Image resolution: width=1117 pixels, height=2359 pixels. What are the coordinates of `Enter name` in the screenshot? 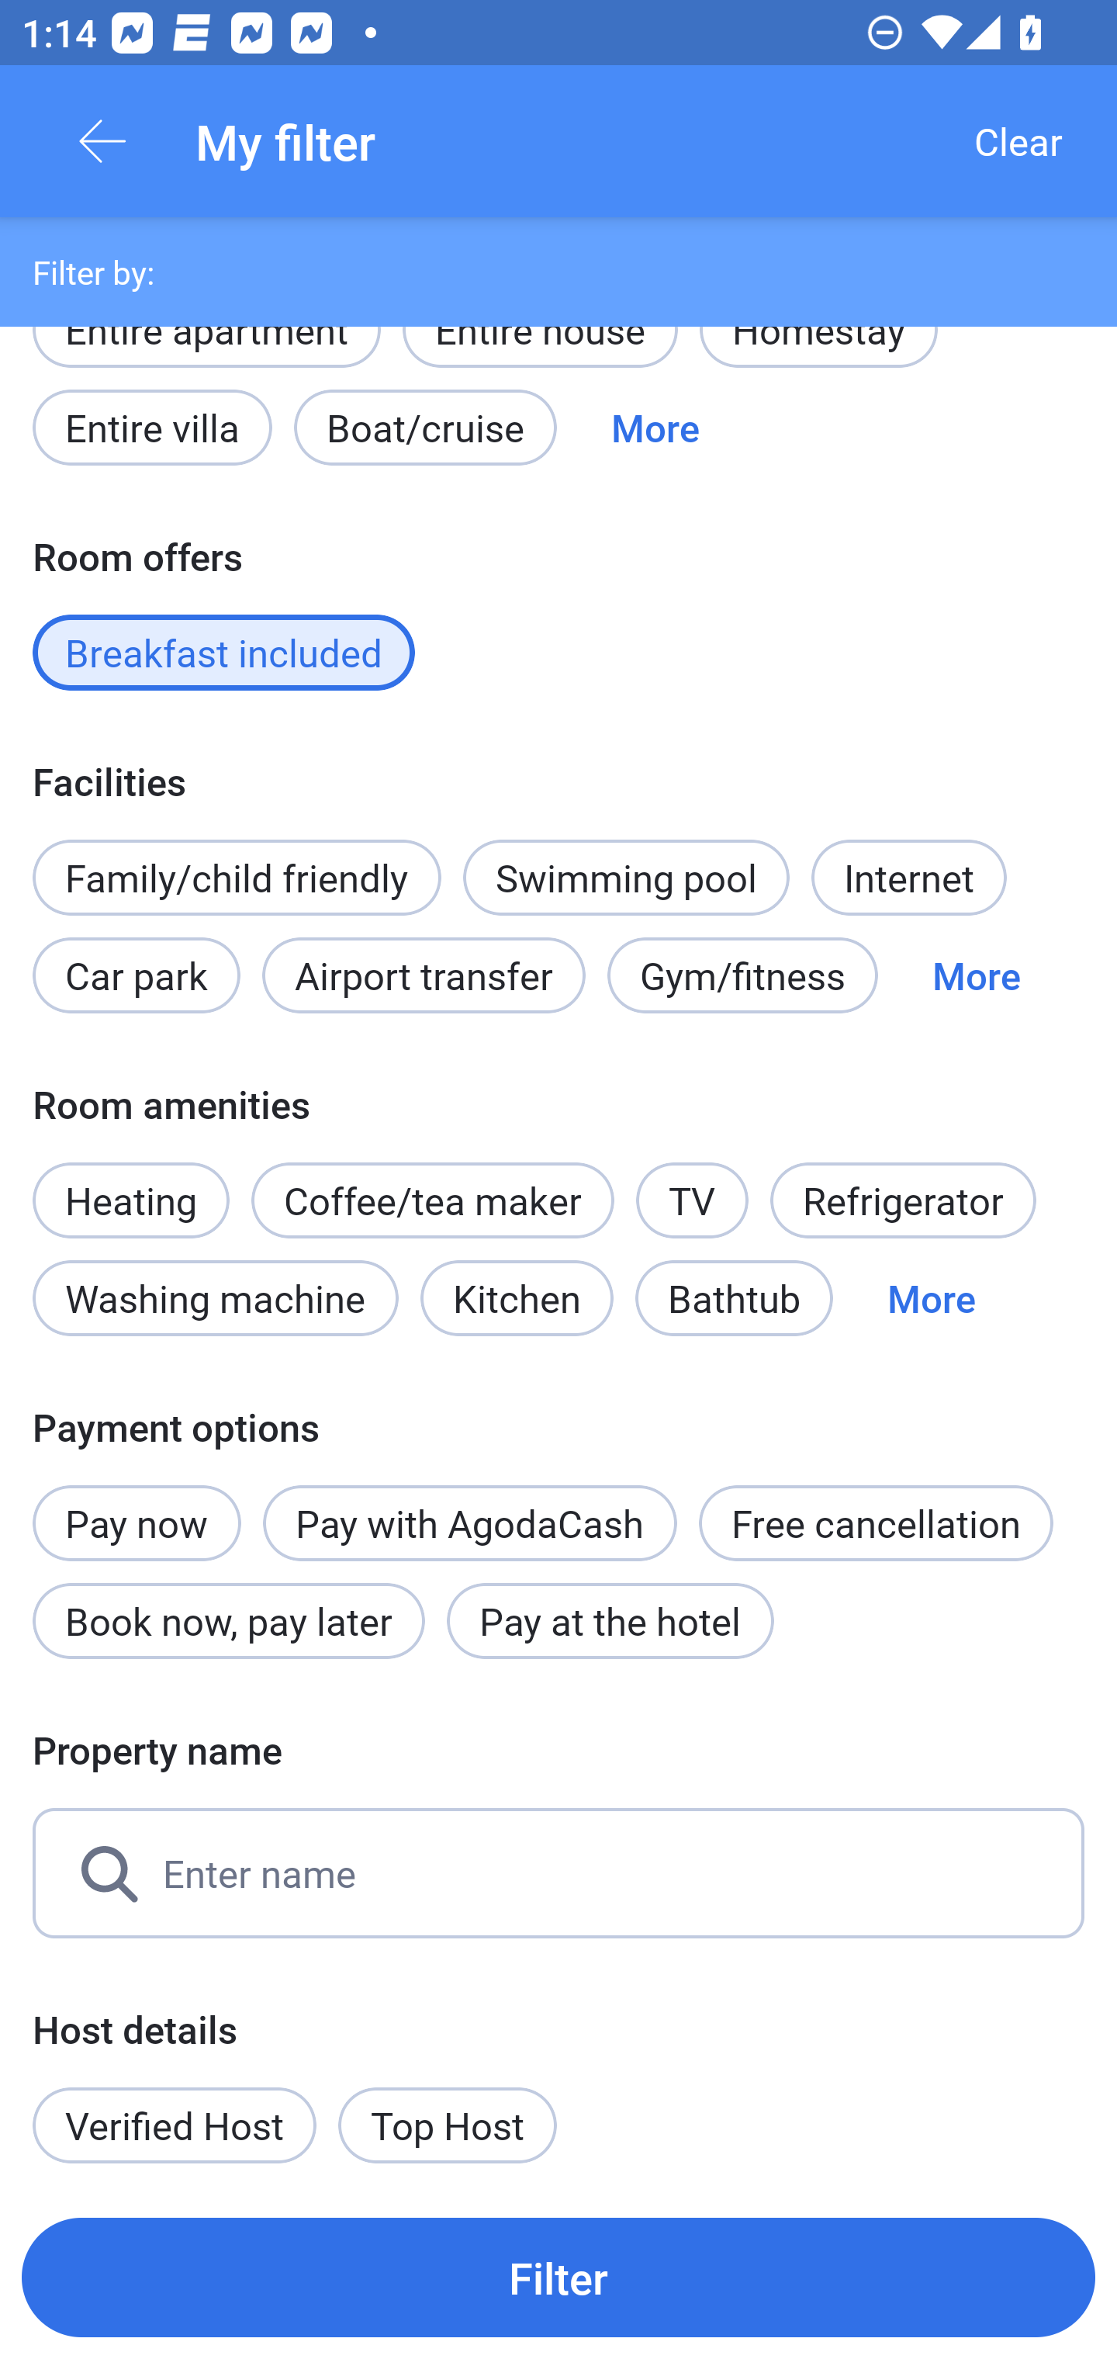 It's located at (558, 1872).